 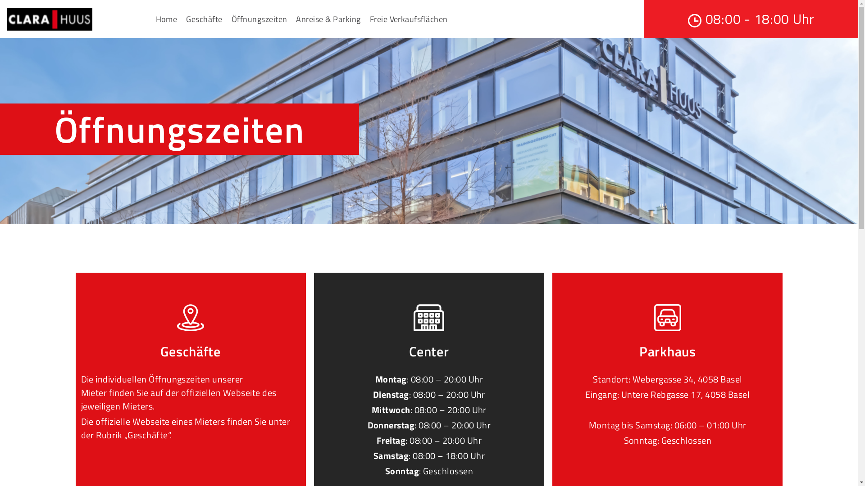 I want to click on Anreise & Parking, so click(x=328, y=19).